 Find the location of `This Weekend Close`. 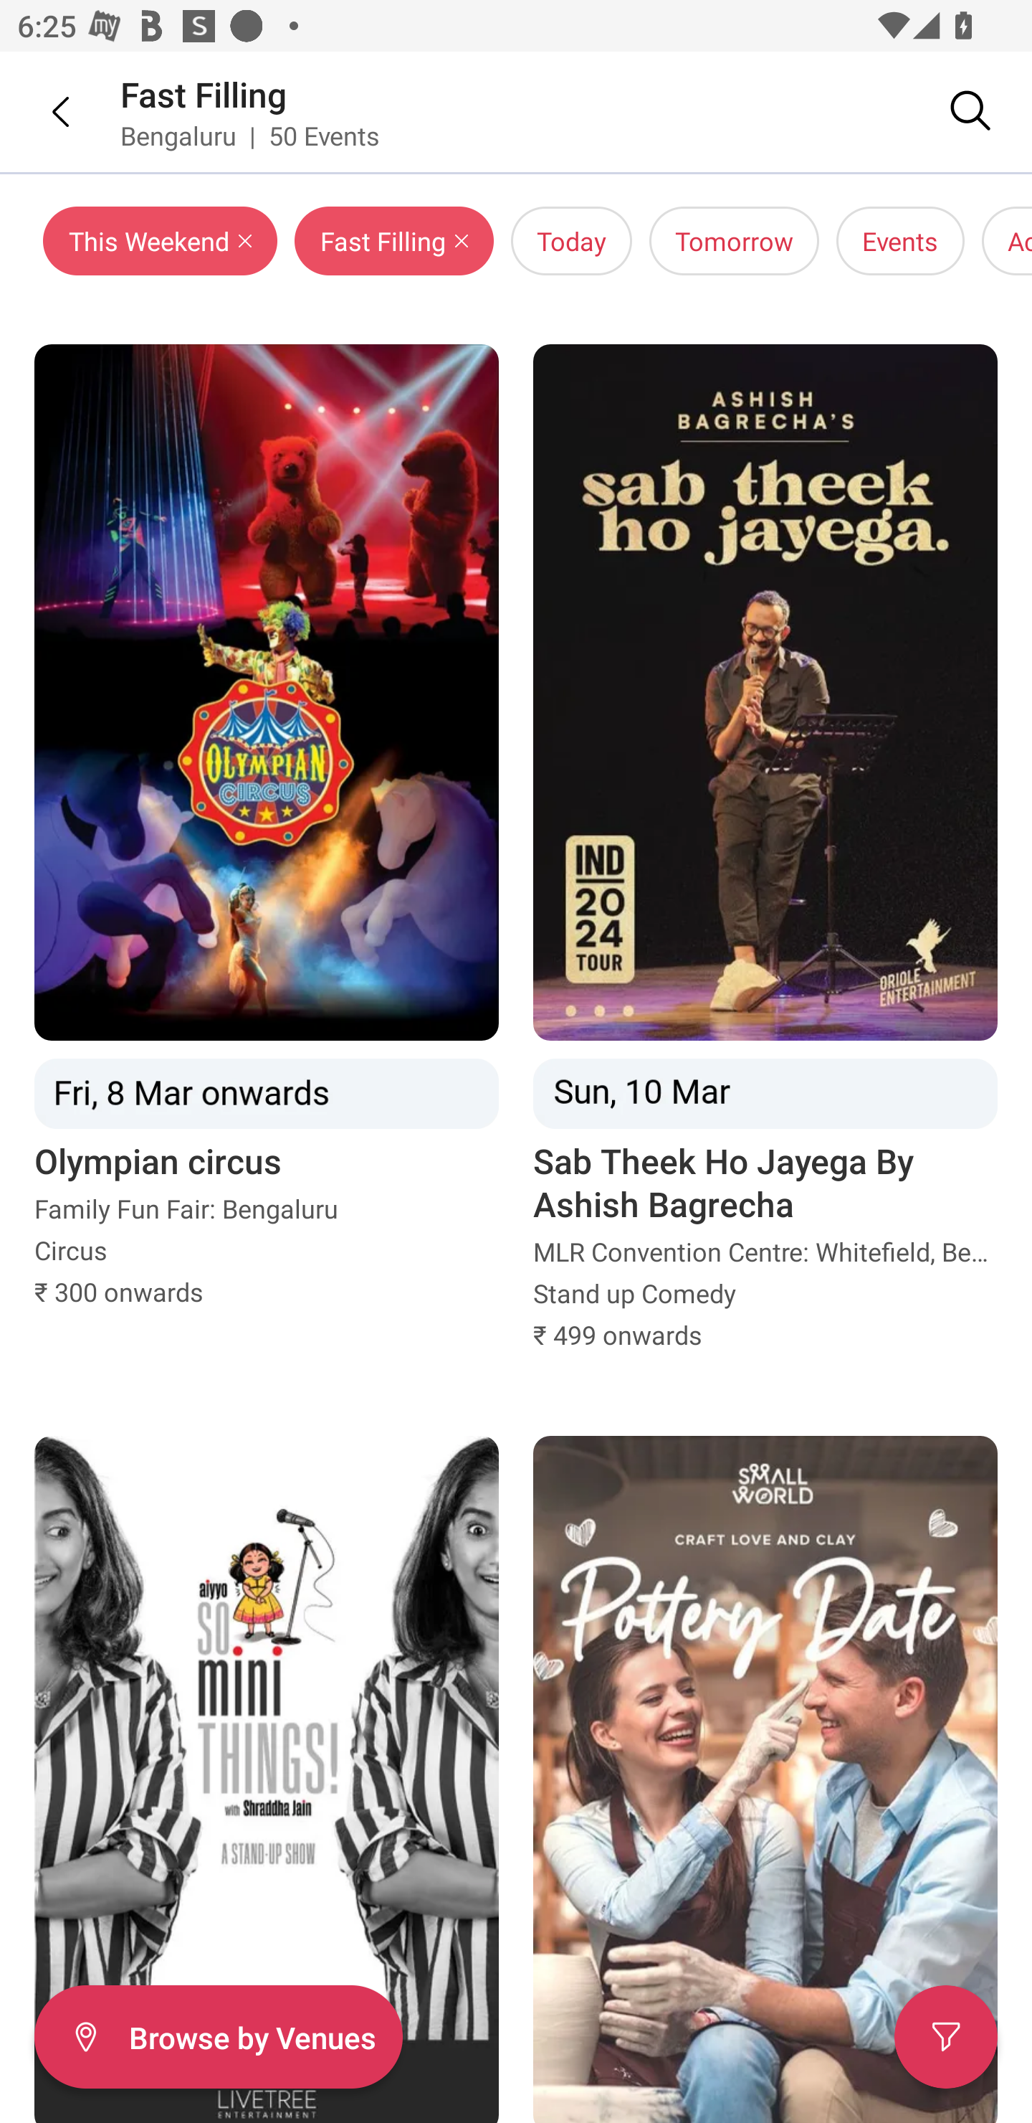

This Weekend Close is located at coordinates (161, 241).